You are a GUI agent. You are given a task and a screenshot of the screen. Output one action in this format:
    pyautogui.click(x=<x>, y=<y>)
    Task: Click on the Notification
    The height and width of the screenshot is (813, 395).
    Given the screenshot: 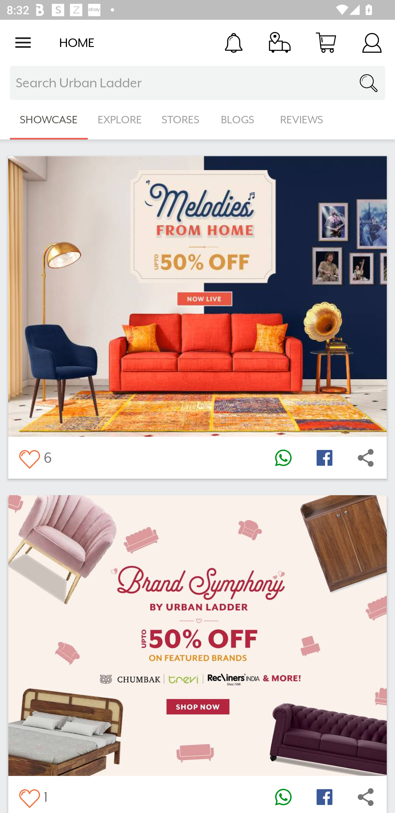 What is the action you would take?
    pyautogui.click(x=234, y=42)
    